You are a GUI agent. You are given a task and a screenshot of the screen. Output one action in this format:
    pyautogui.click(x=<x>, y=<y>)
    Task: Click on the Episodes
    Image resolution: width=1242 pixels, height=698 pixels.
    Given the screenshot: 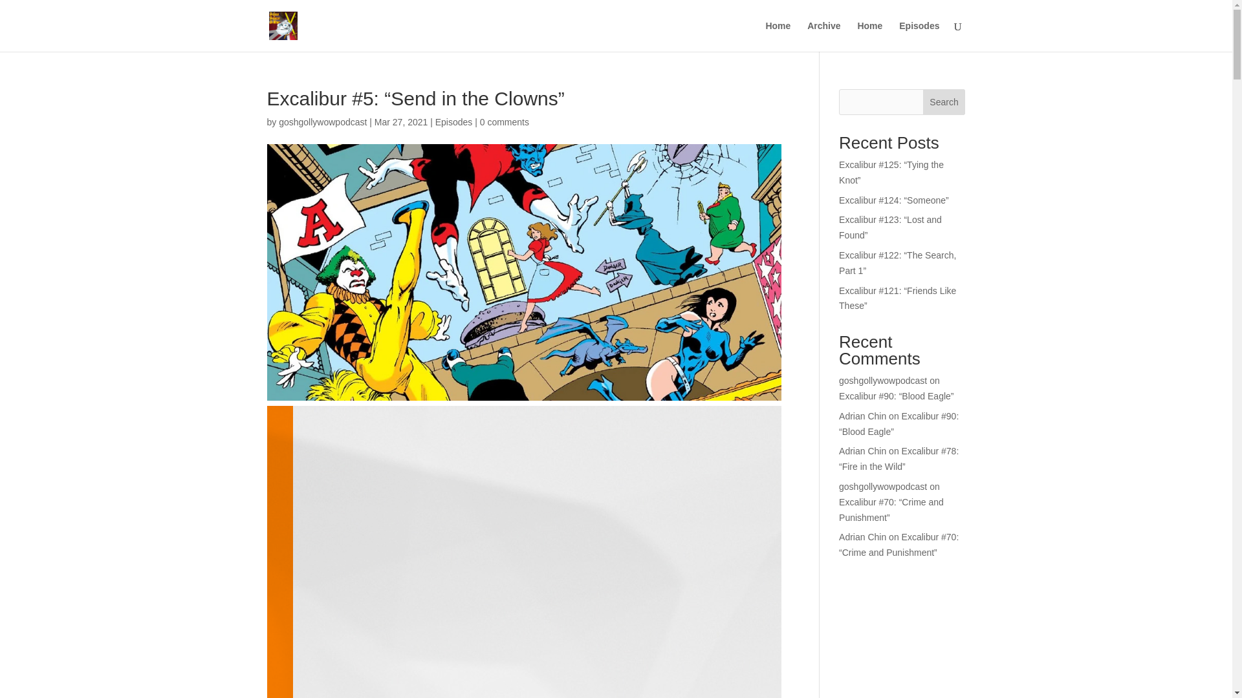 What is the action you would take?
    pyautogui.click(x=919, y=36)
    